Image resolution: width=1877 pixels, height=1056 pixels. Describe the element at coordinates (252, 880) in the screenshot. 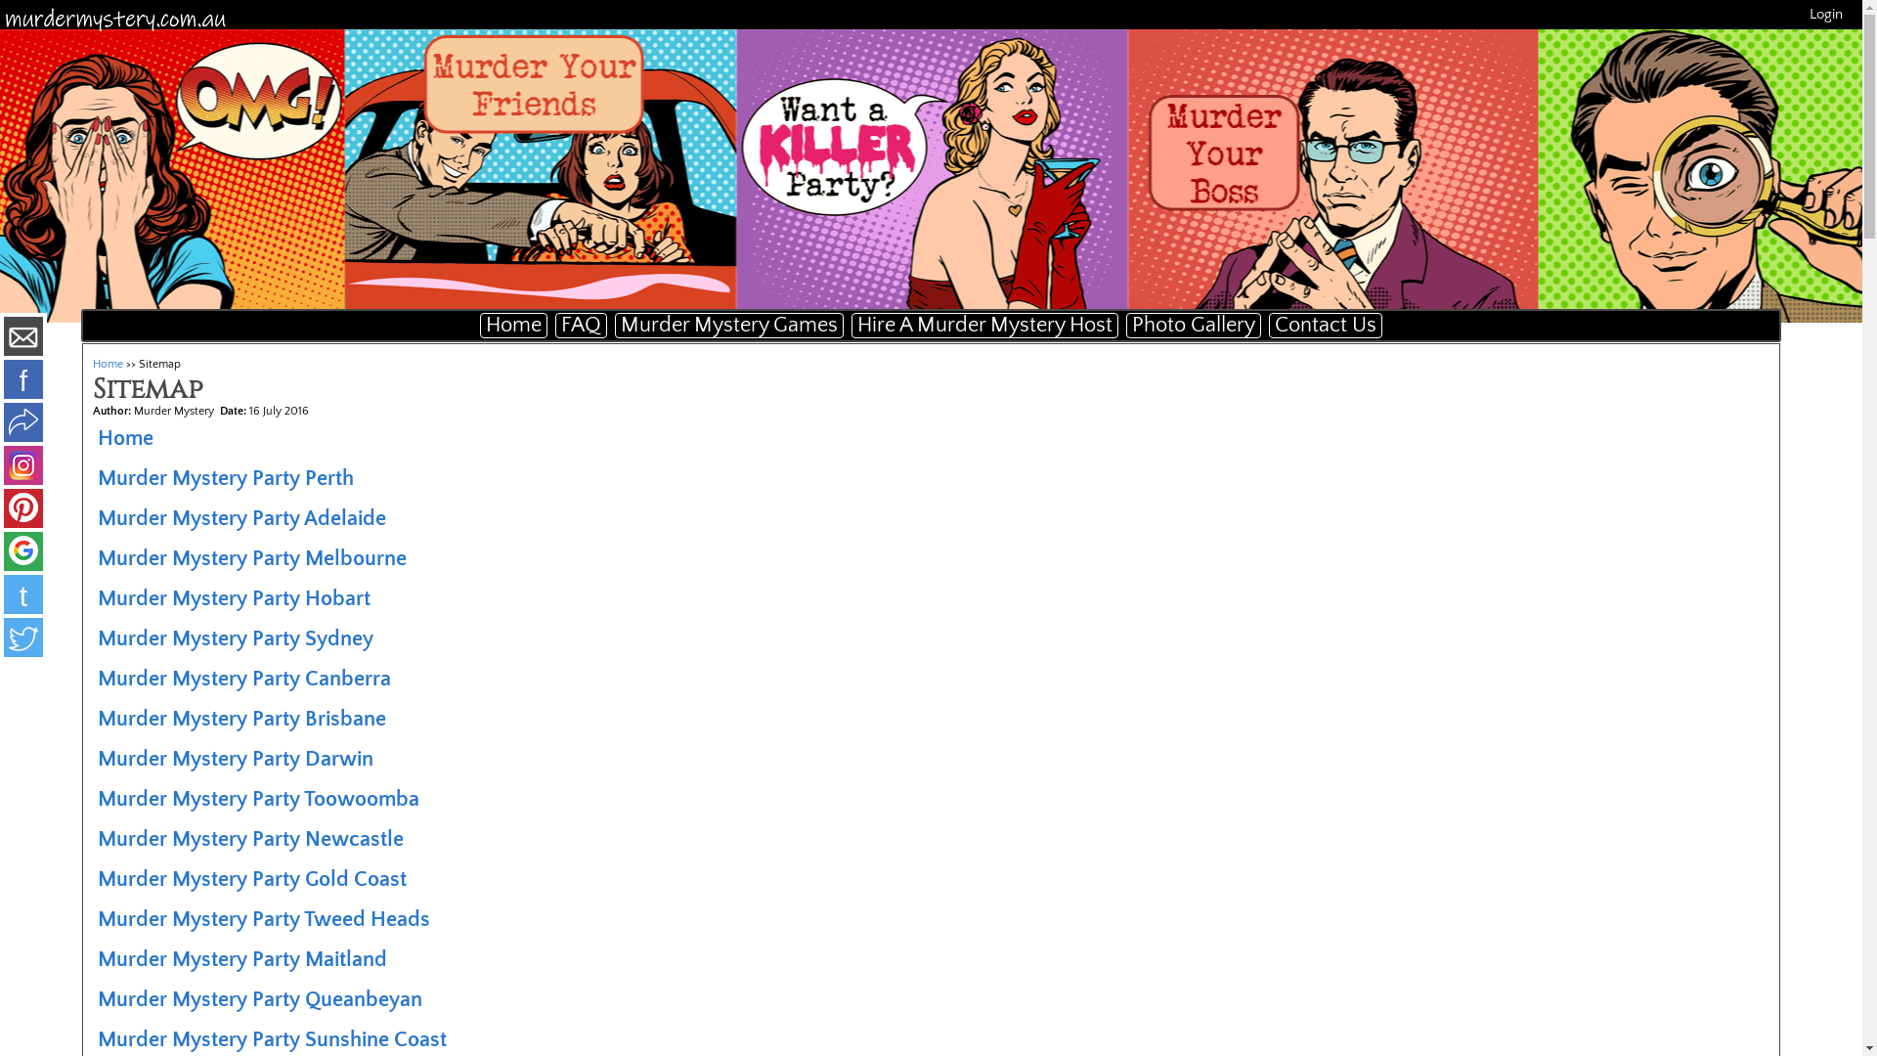

I see `Murder Mystery Party Gold Coast` at that location.